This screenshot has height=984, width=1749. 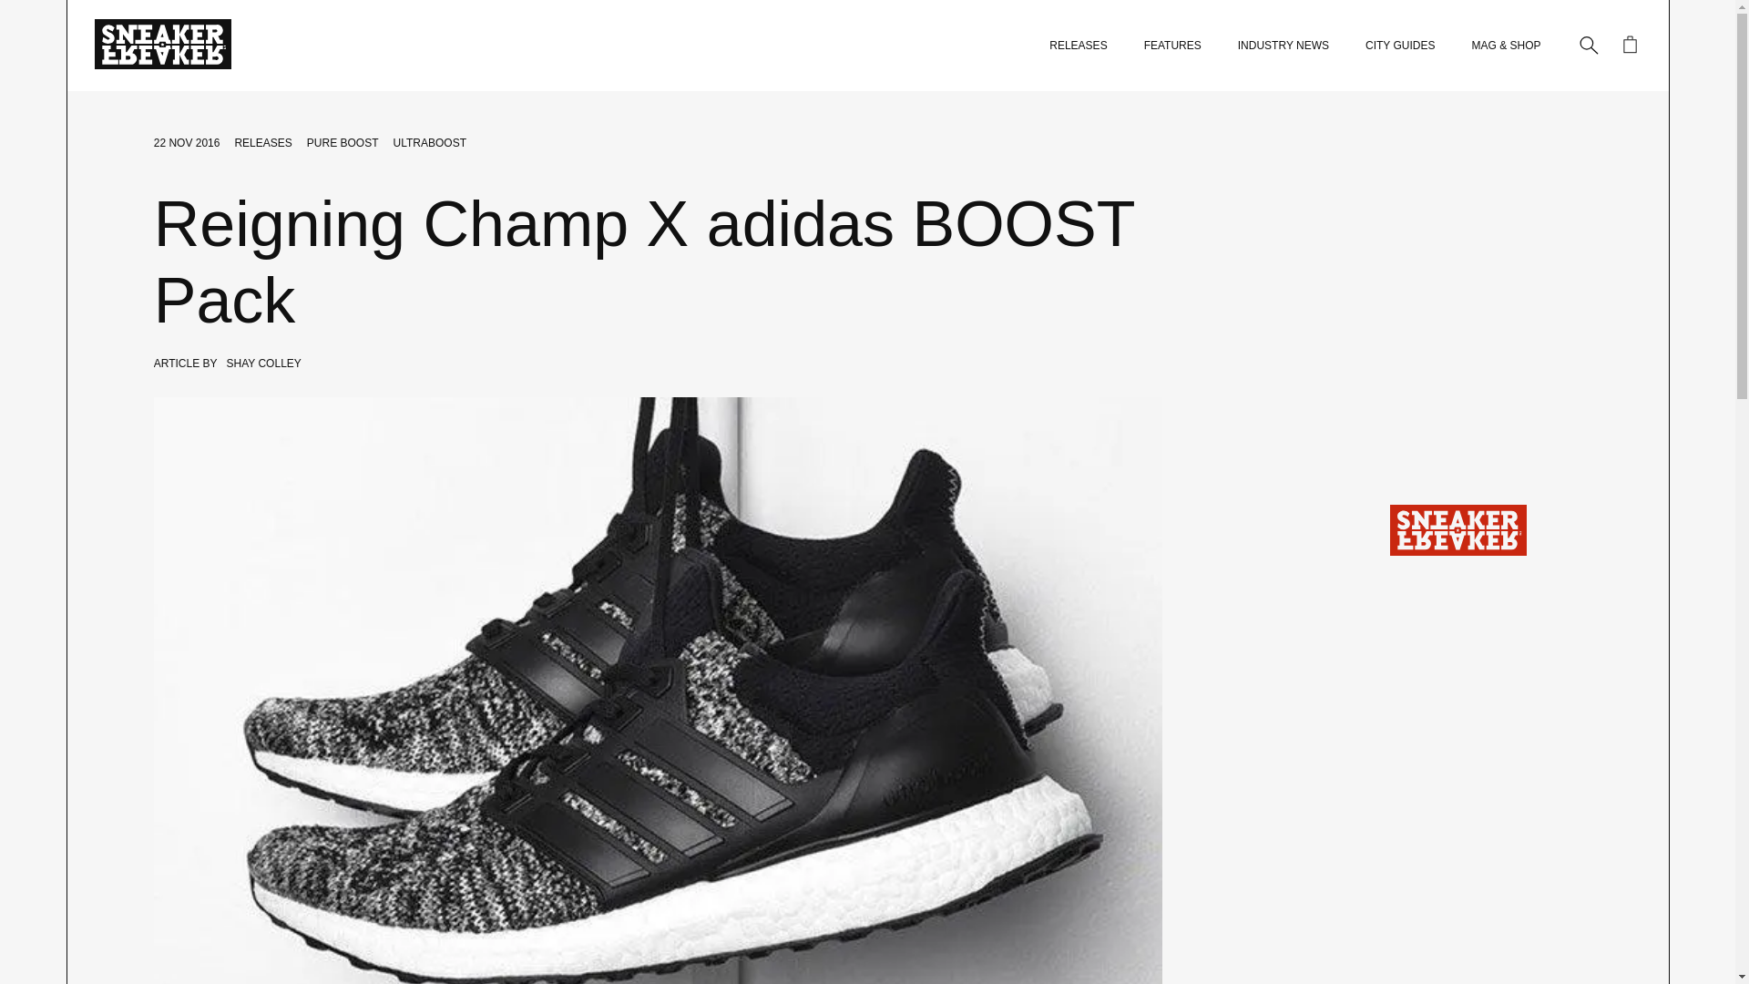 What do you see at coordinates (1399, 46) in the screenshot?
I see `CITY GUIDES` at bounding box center [1399, 46].